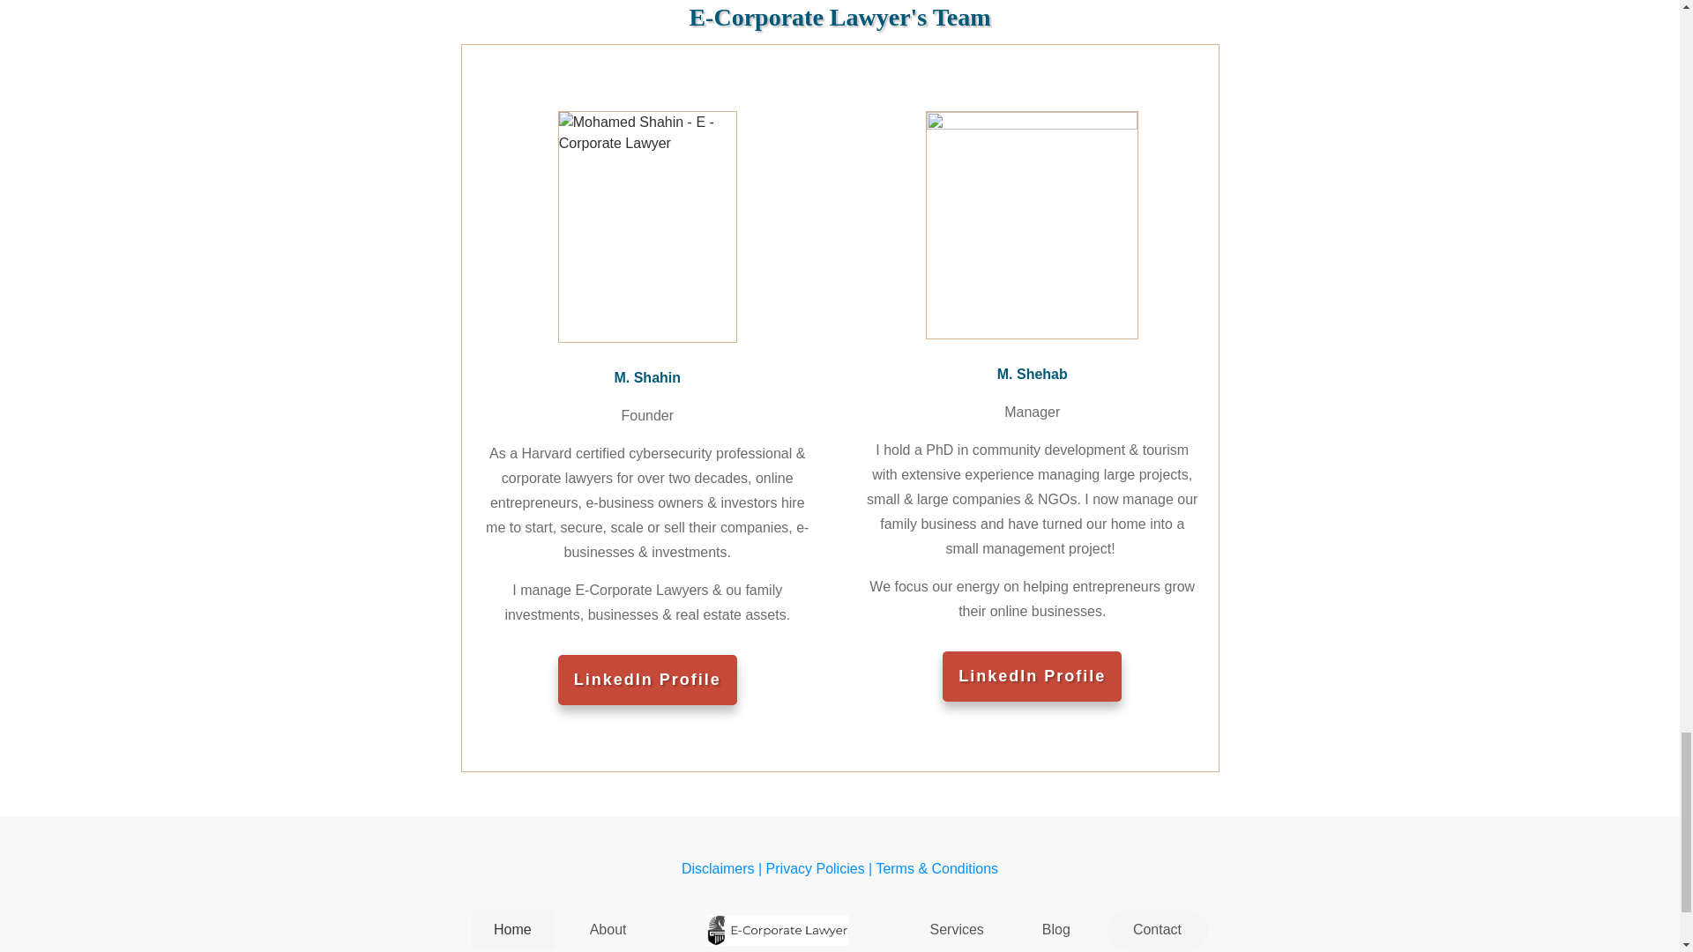 Image resolution: width=1693 pixels, height=952 pixels. Describe the element at coordinates (1032, 226) in the screenshot. I see `Screen Shot 2018 10 14 at 00.44.19` at that location.